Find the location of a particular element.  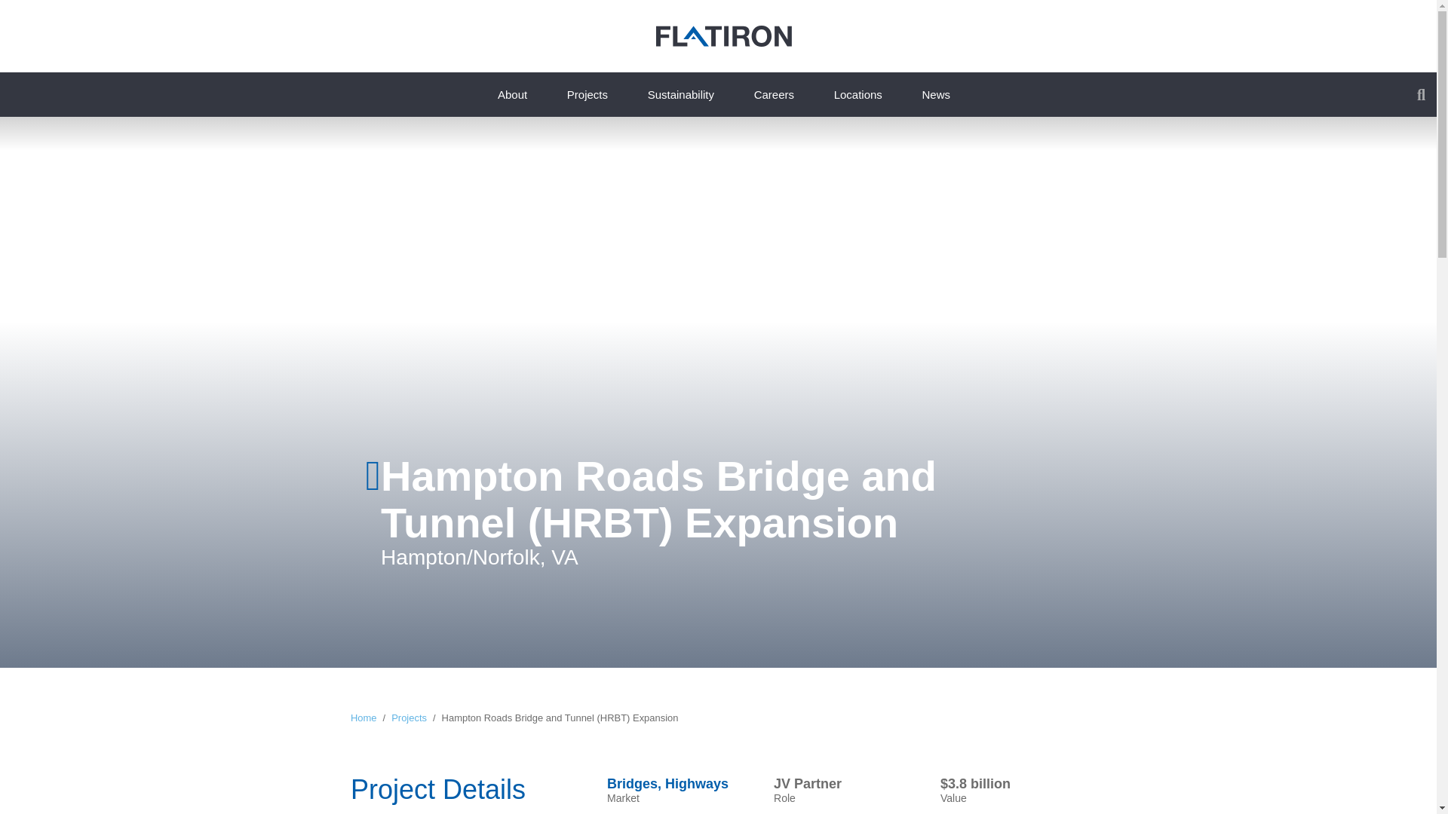

Projects is located at coordinates (587, 95).